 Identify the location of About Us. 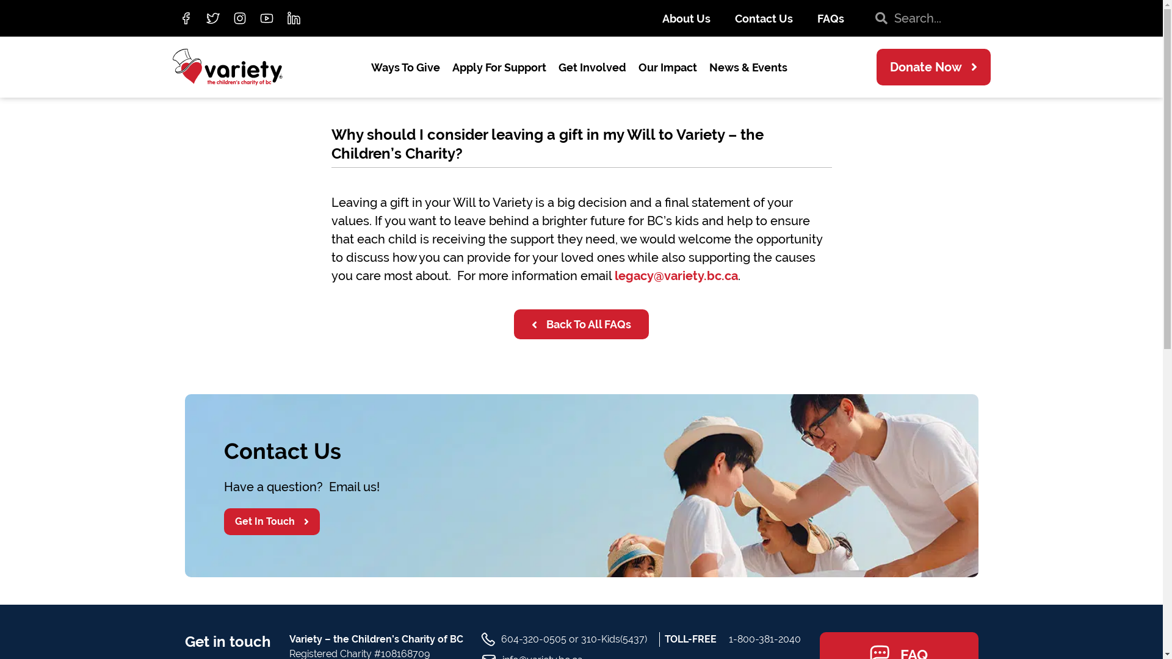
(686, 18).